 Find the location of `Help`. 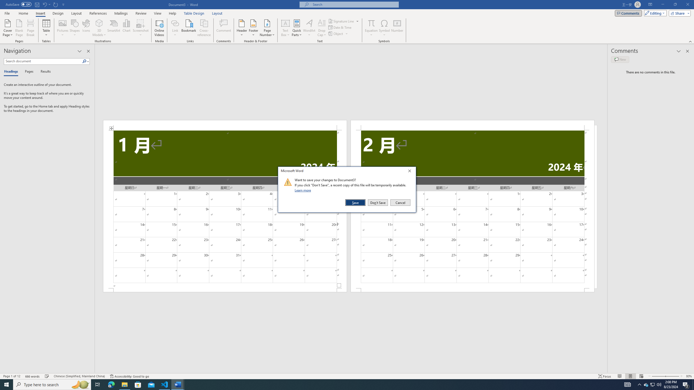

Help is located at coordinates (172, 13).